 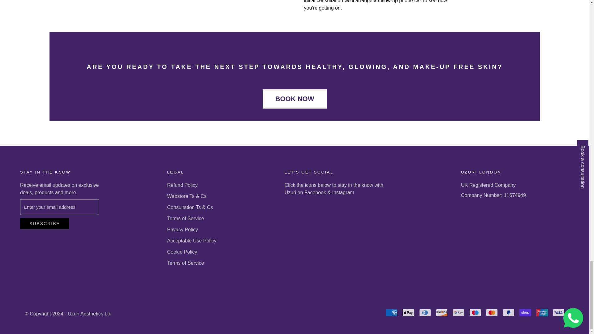 I want to click on Google Pay, so click(x=458, y=312).